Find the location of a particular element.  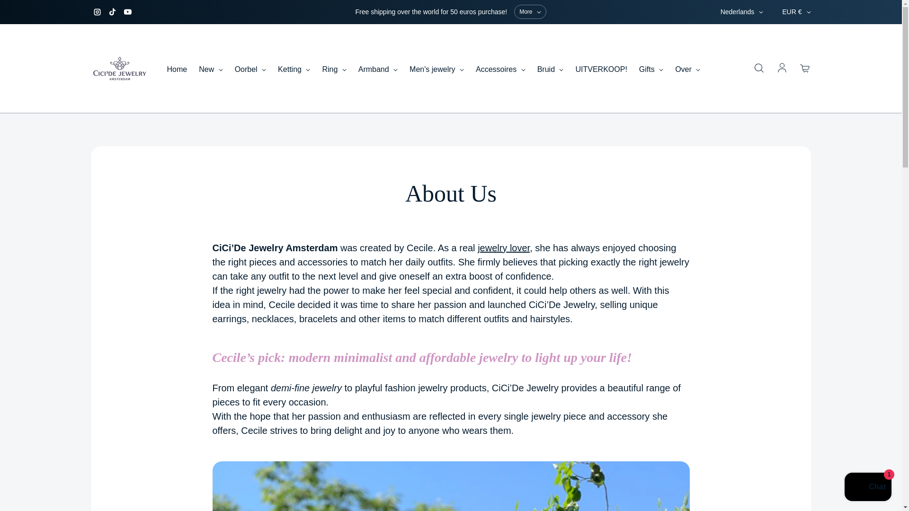

webshop-chat van Shopify is located at coordinates (868, 488).